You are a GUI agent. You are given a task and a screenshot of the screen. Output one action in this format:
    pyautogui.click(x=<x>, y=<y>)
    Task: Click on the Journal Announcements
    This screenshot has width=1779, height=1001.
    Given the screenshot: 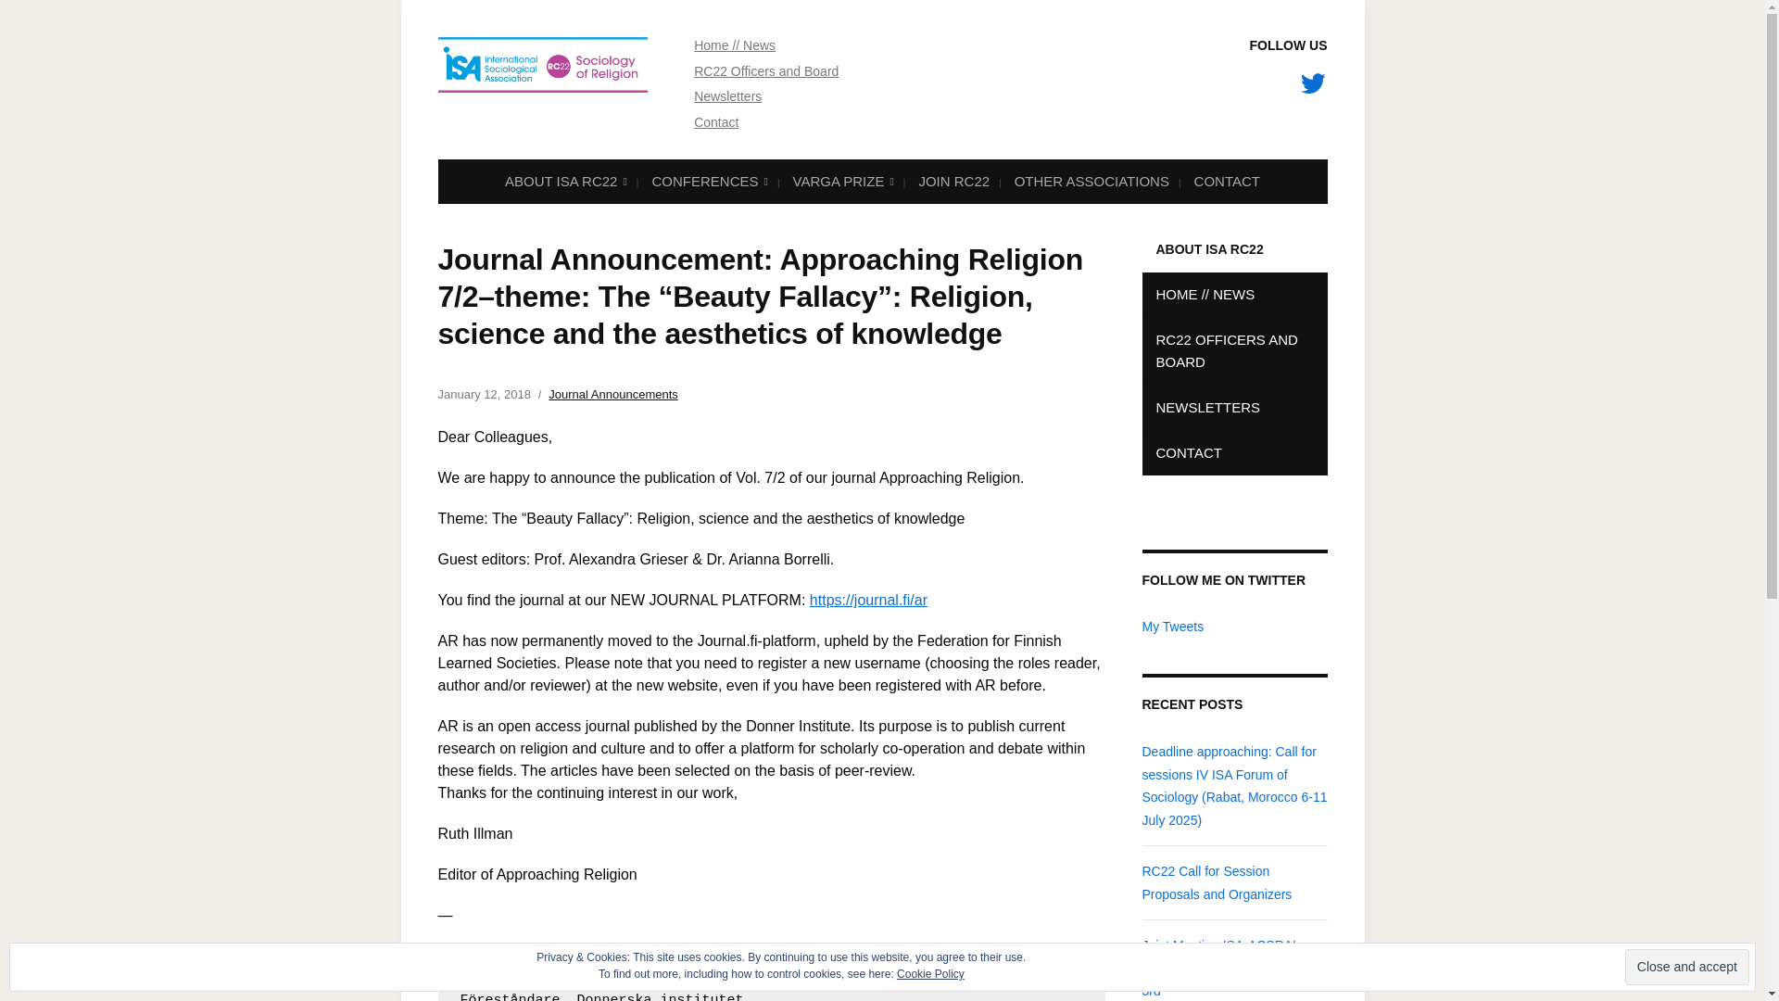 What is the action you would take?
    pyautogui.click(x=612, y=394)
    